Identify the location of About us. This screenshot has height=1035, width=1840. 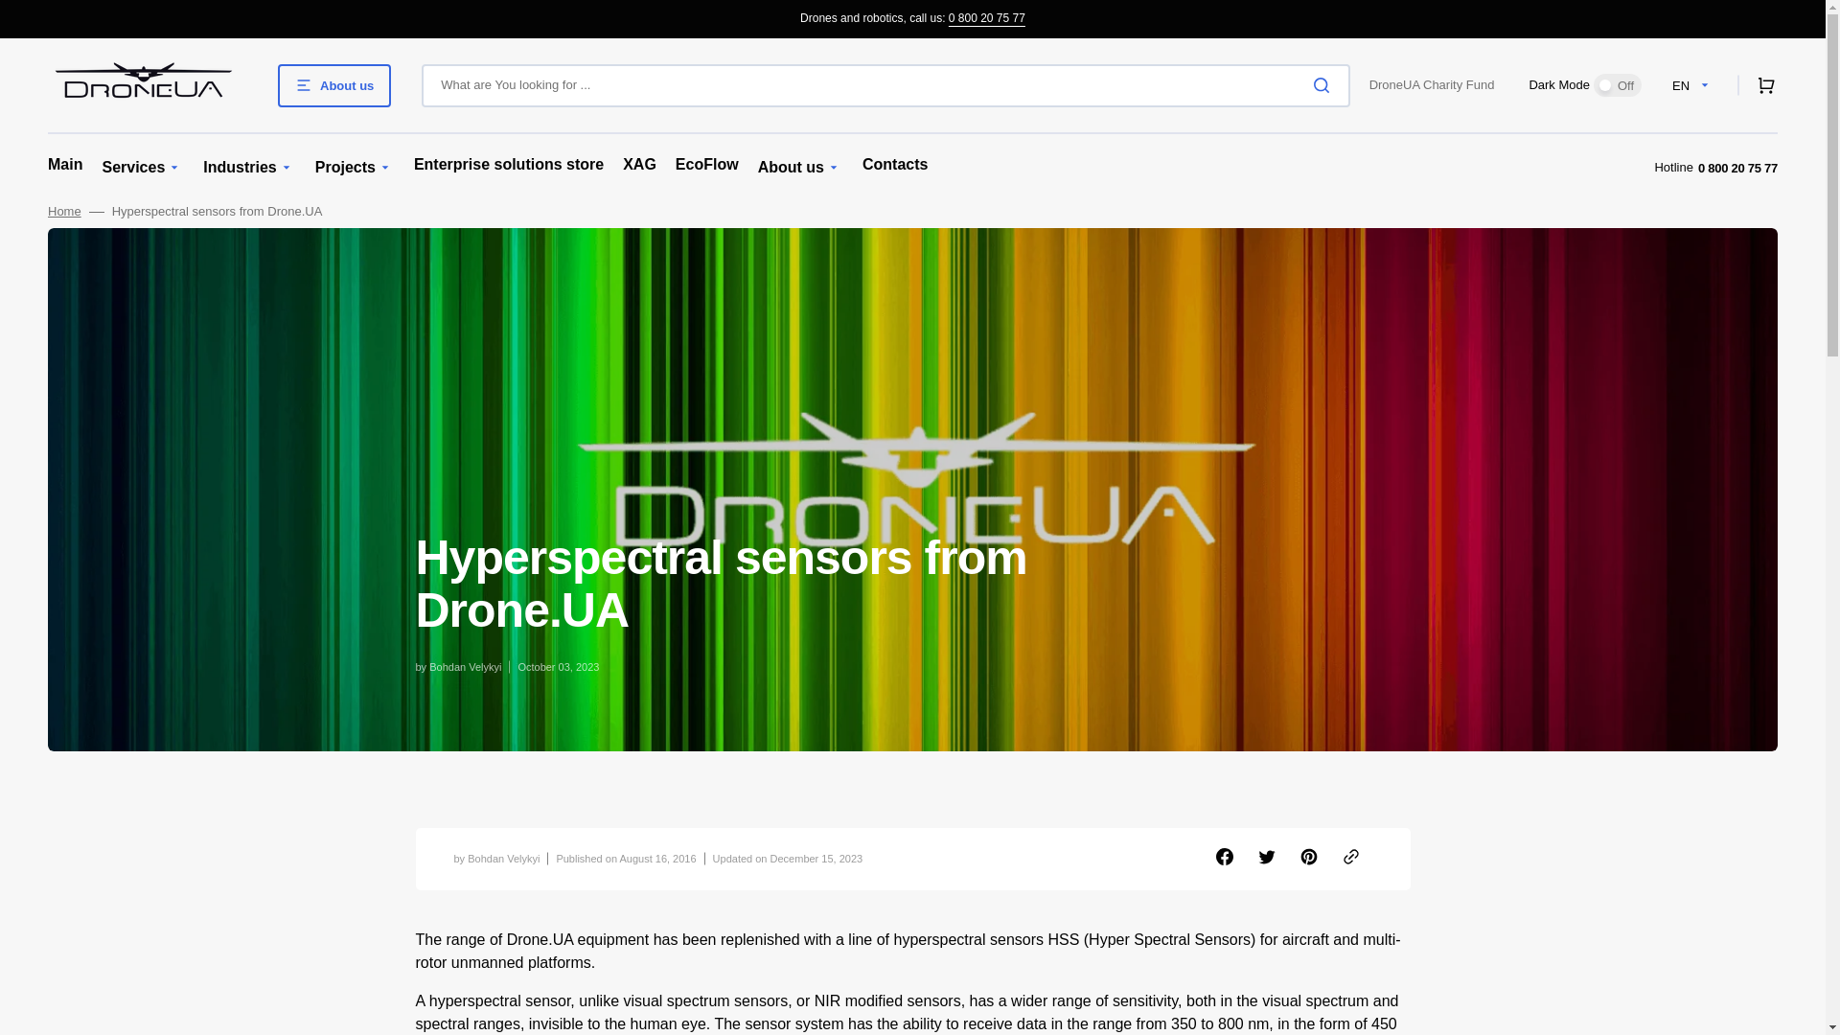
(792, 168).